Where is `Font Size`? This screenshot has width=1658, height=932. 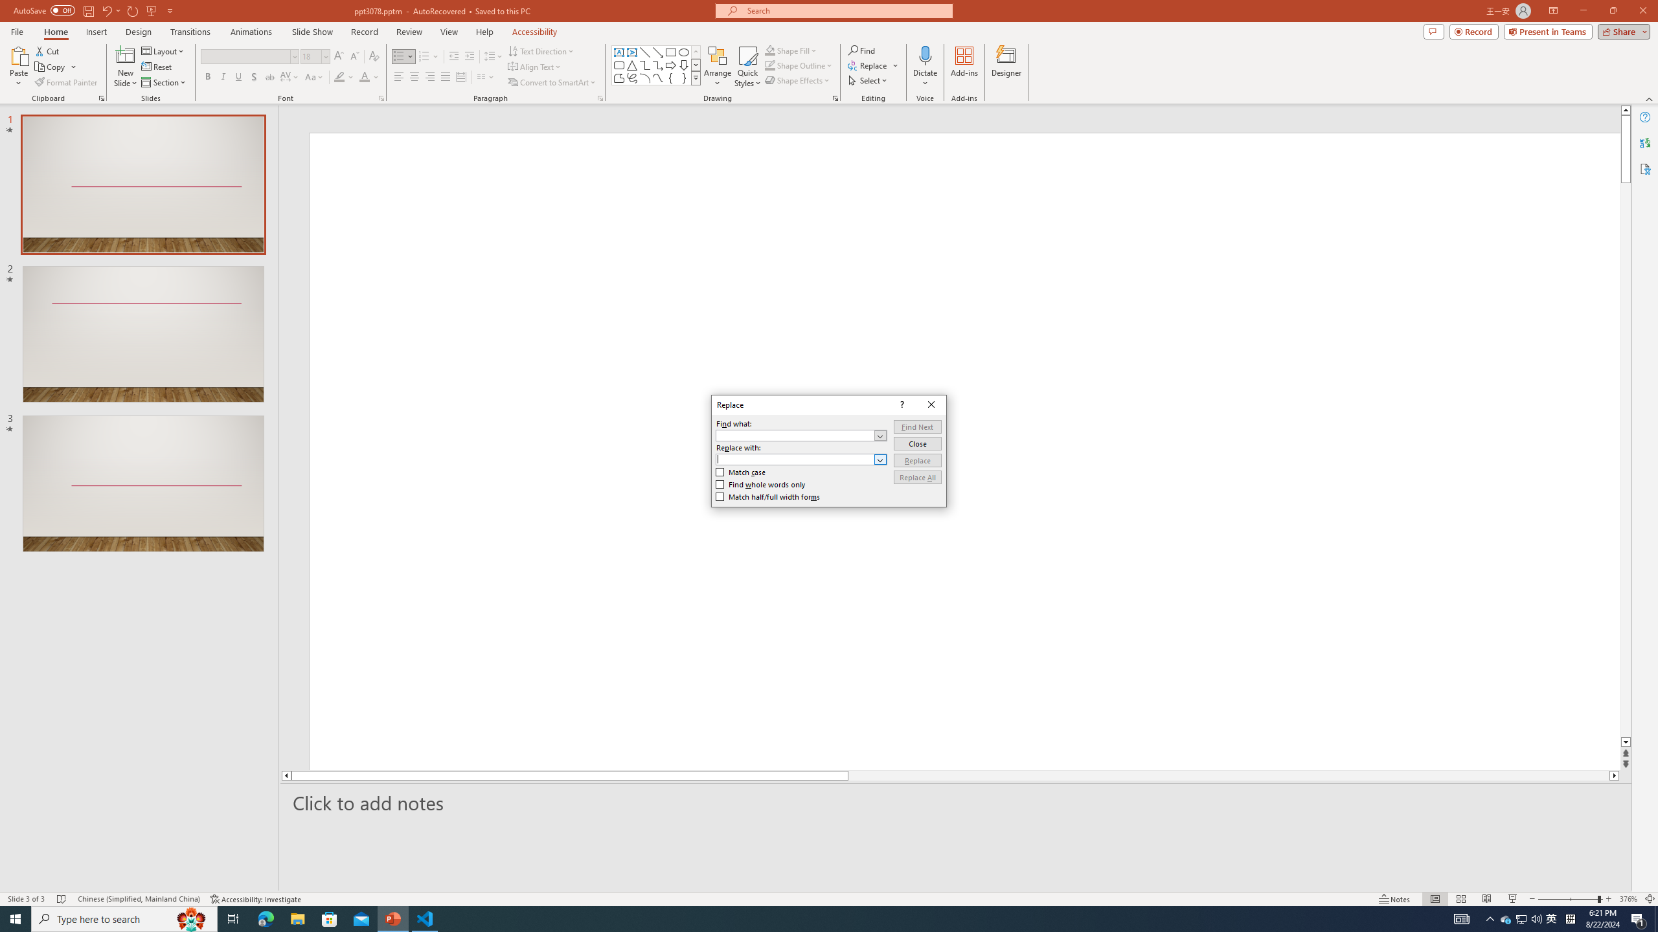
Font Size is located at coordinates (315, 57).